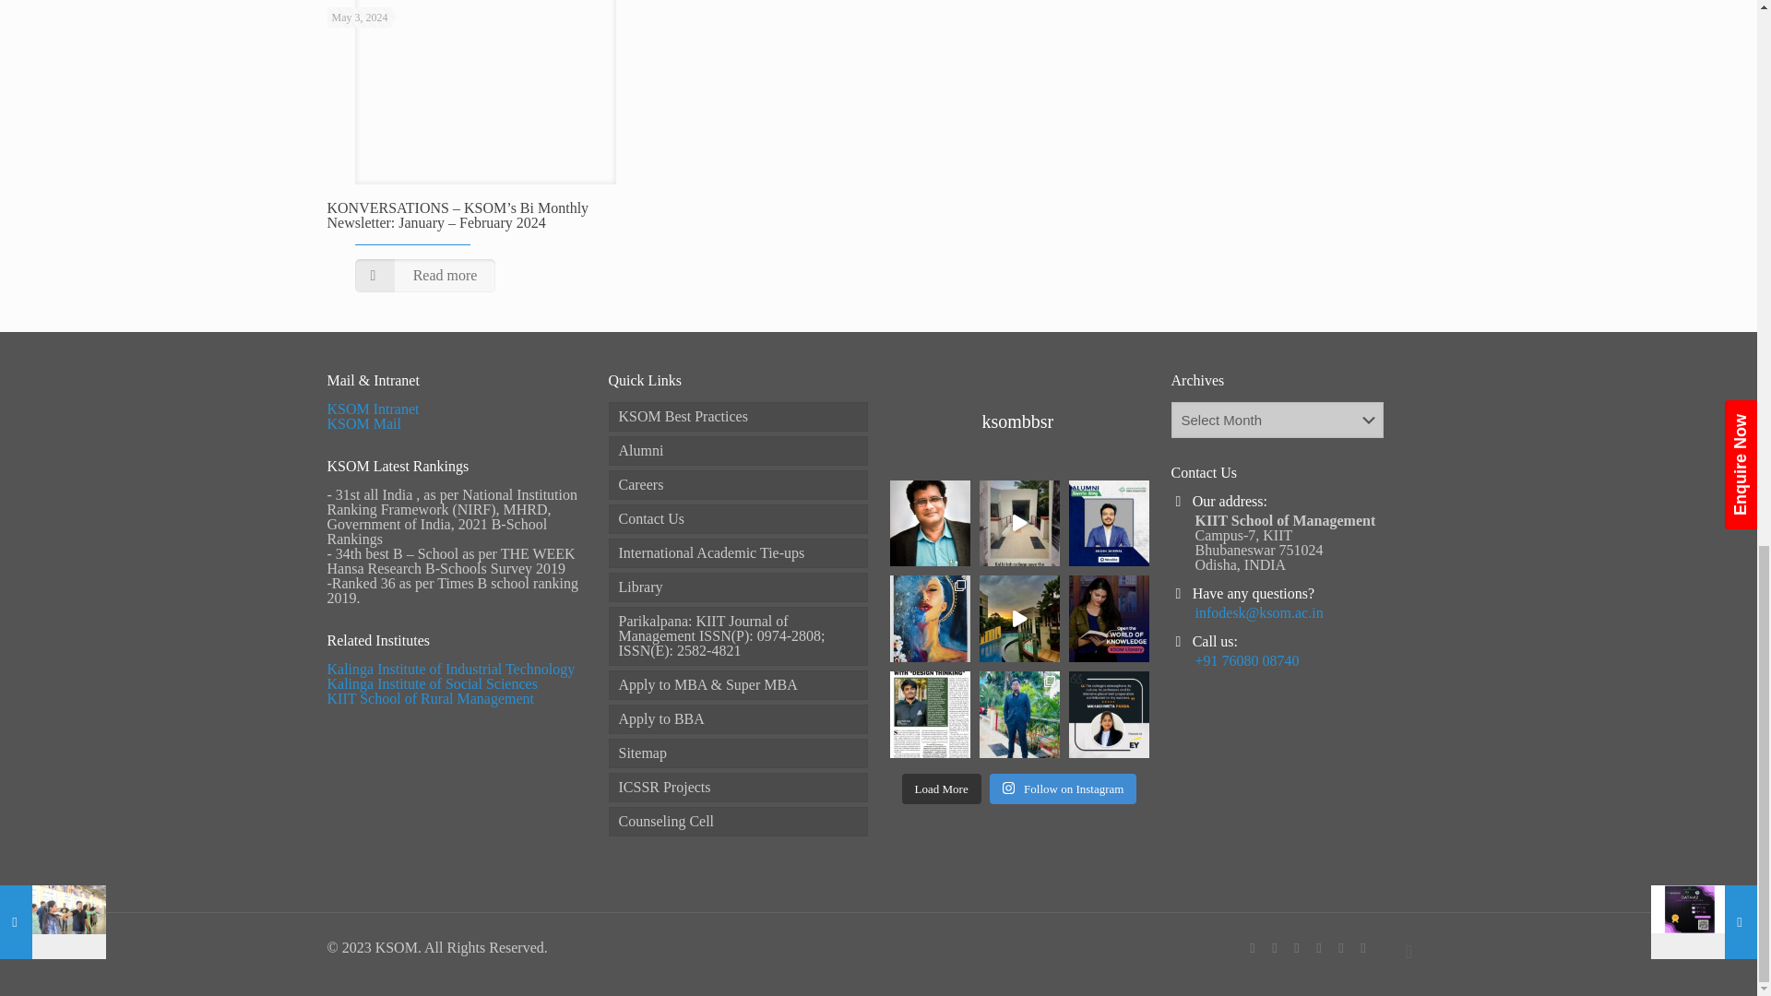  Describe the element at coordinates (1341, 947) in the screenshot. I see `LinkedIn` at that location.